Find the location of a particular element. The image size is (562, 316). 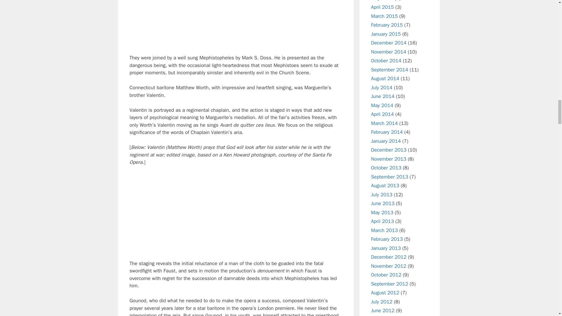

VALENTIN is located at coordinates (235, 212).